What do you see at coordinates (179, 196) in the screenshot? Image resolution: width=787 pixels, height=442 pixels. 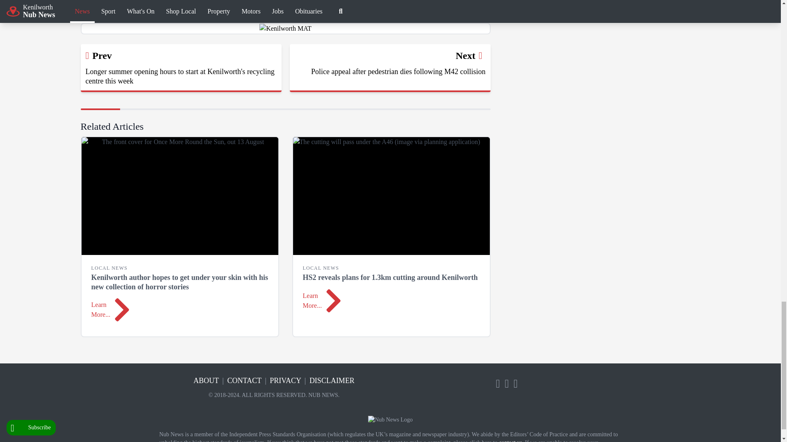 I see `The front cover for Once More Round the Sun, out 13 August` at bounding box center [179, 196].